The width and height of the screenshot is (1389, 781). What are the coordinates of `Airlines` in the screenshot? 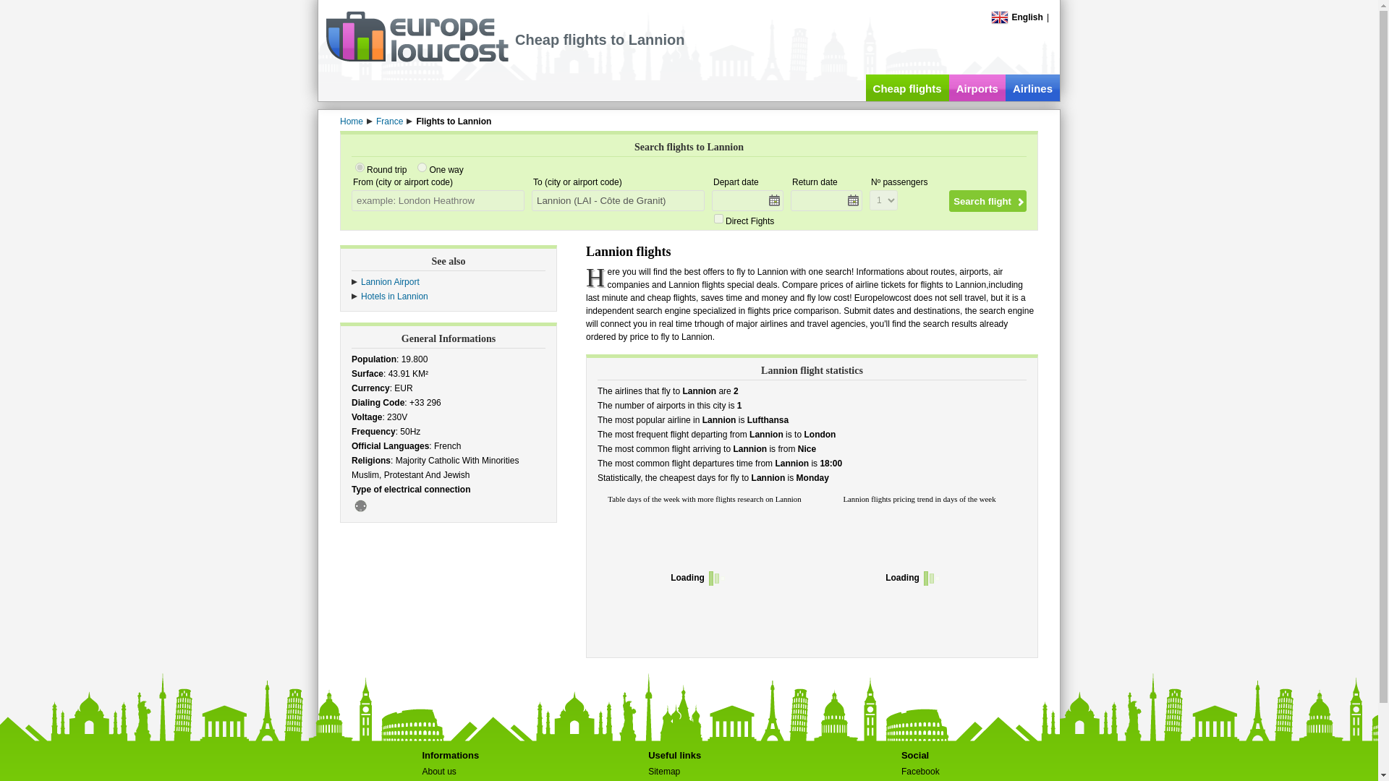 It's located at (1032, 88).